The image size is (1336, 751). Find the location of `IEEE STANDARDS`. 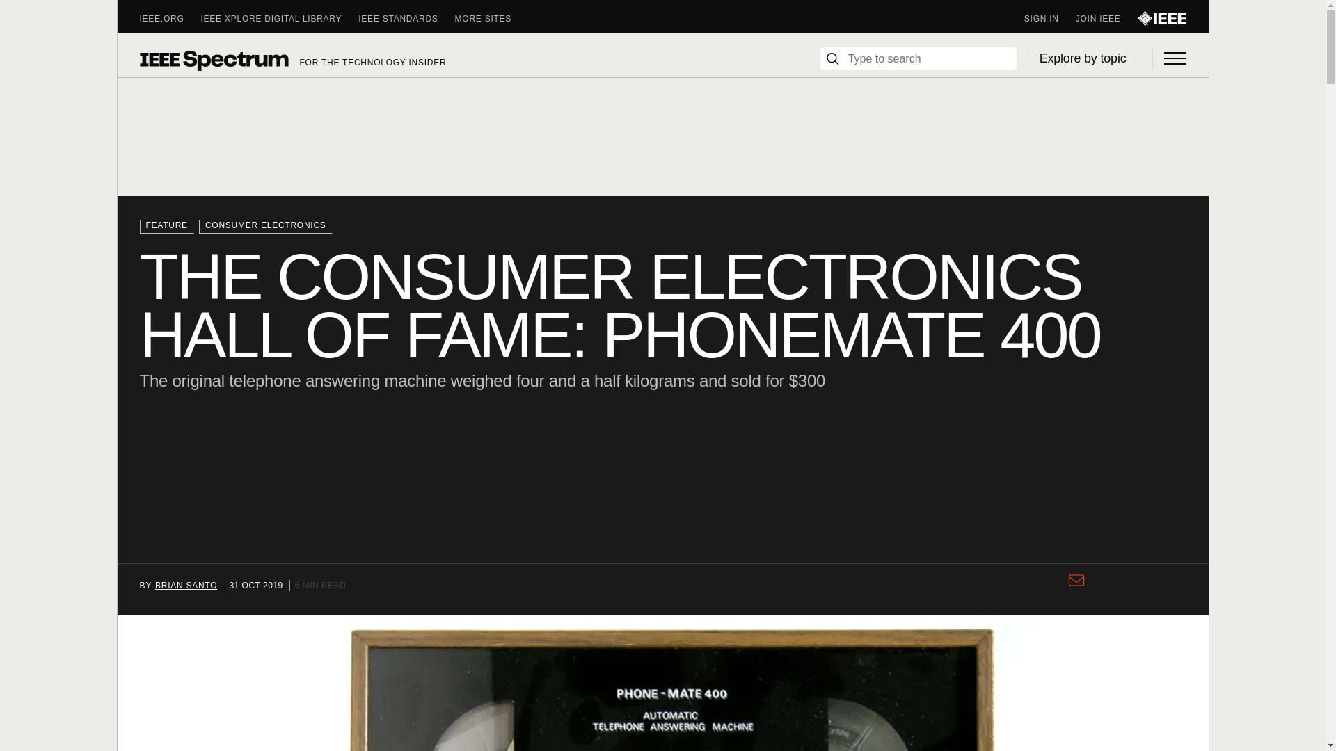

IEEE STANDARDS is located at coordinates (406, 18).